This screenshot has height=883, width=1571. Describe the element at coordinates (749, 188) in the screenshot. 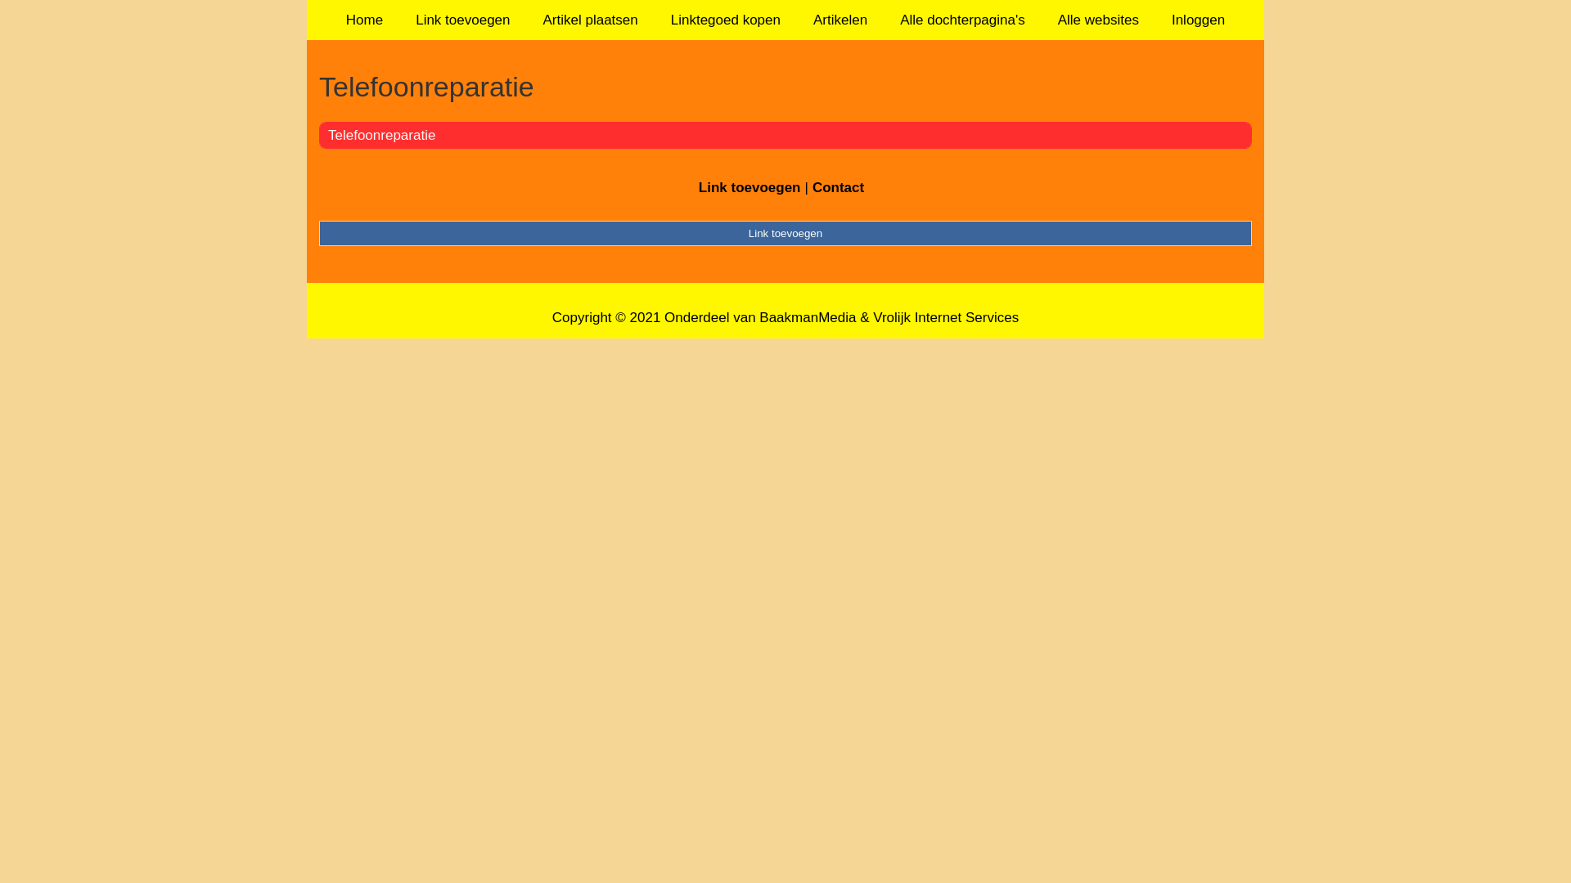

I see `Link toevoegen` at that location.